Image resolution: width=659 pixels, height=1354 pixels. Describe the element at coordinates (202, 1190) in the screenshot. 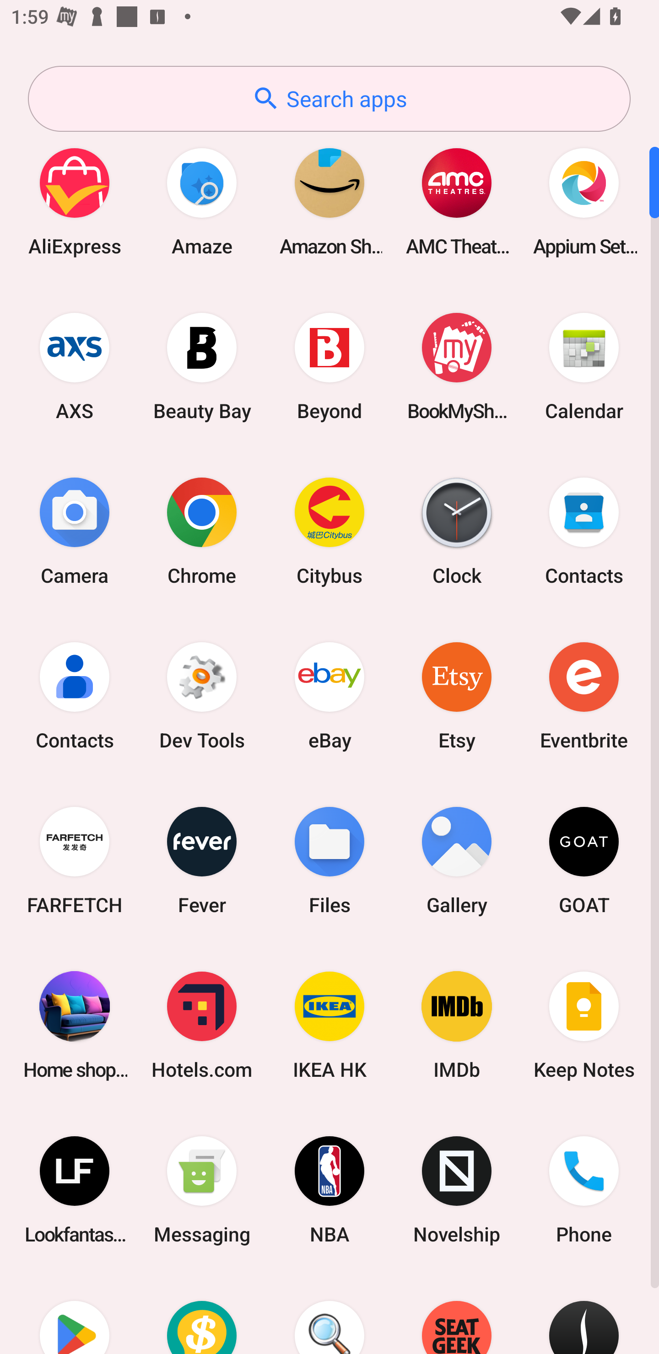

I see `Messaging` at that location.